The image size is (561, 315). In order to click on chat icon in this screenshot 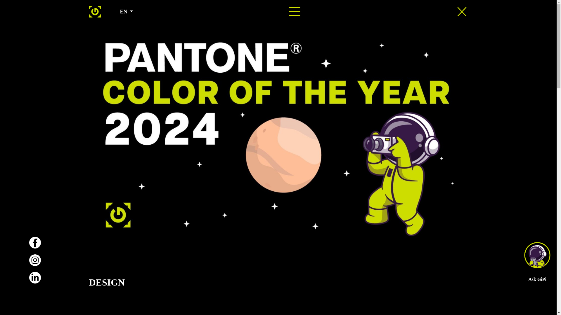, I will do `click(537, 255)`.